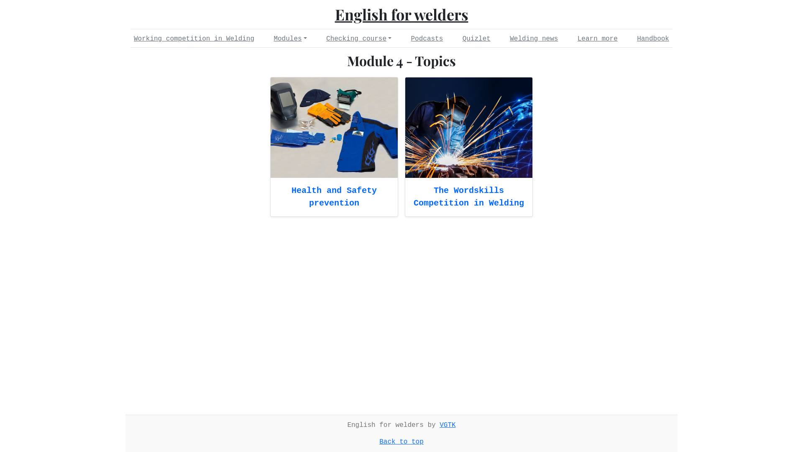  I want to click on Quizlet, so click(477, 39).